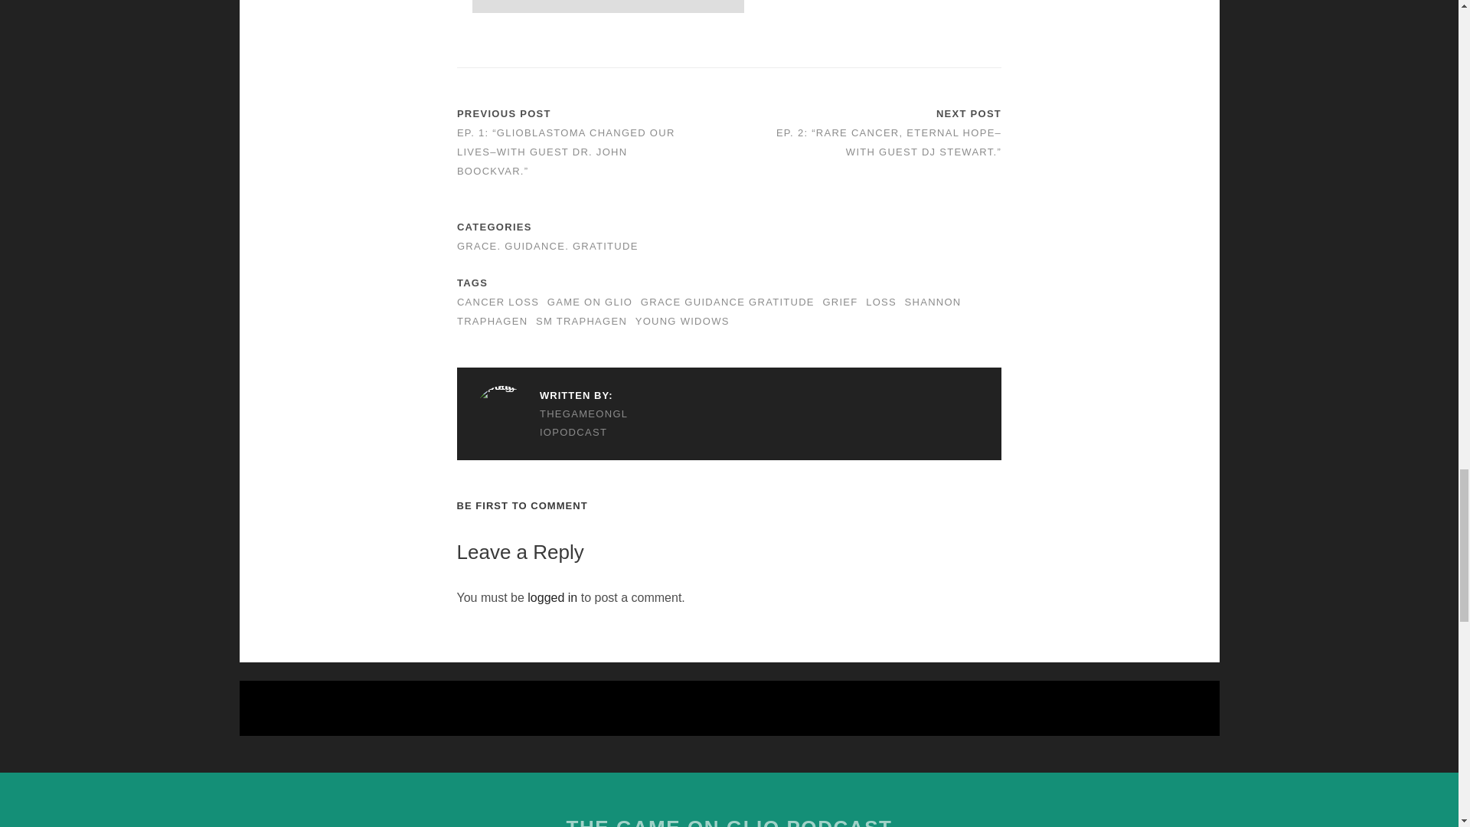 This screenshot has height=827, width=1470. Describe the element at coordinates (590, 302) in the screenshot. I see `GAME ON GLIO` at that location.